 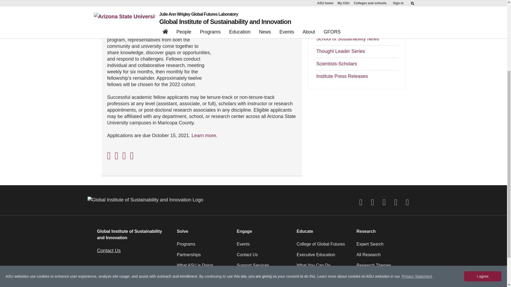 What do you see at coordinates (357, 51) in the screenshot?
I see `Thought Leader Series` at bounding box center [357, 51].